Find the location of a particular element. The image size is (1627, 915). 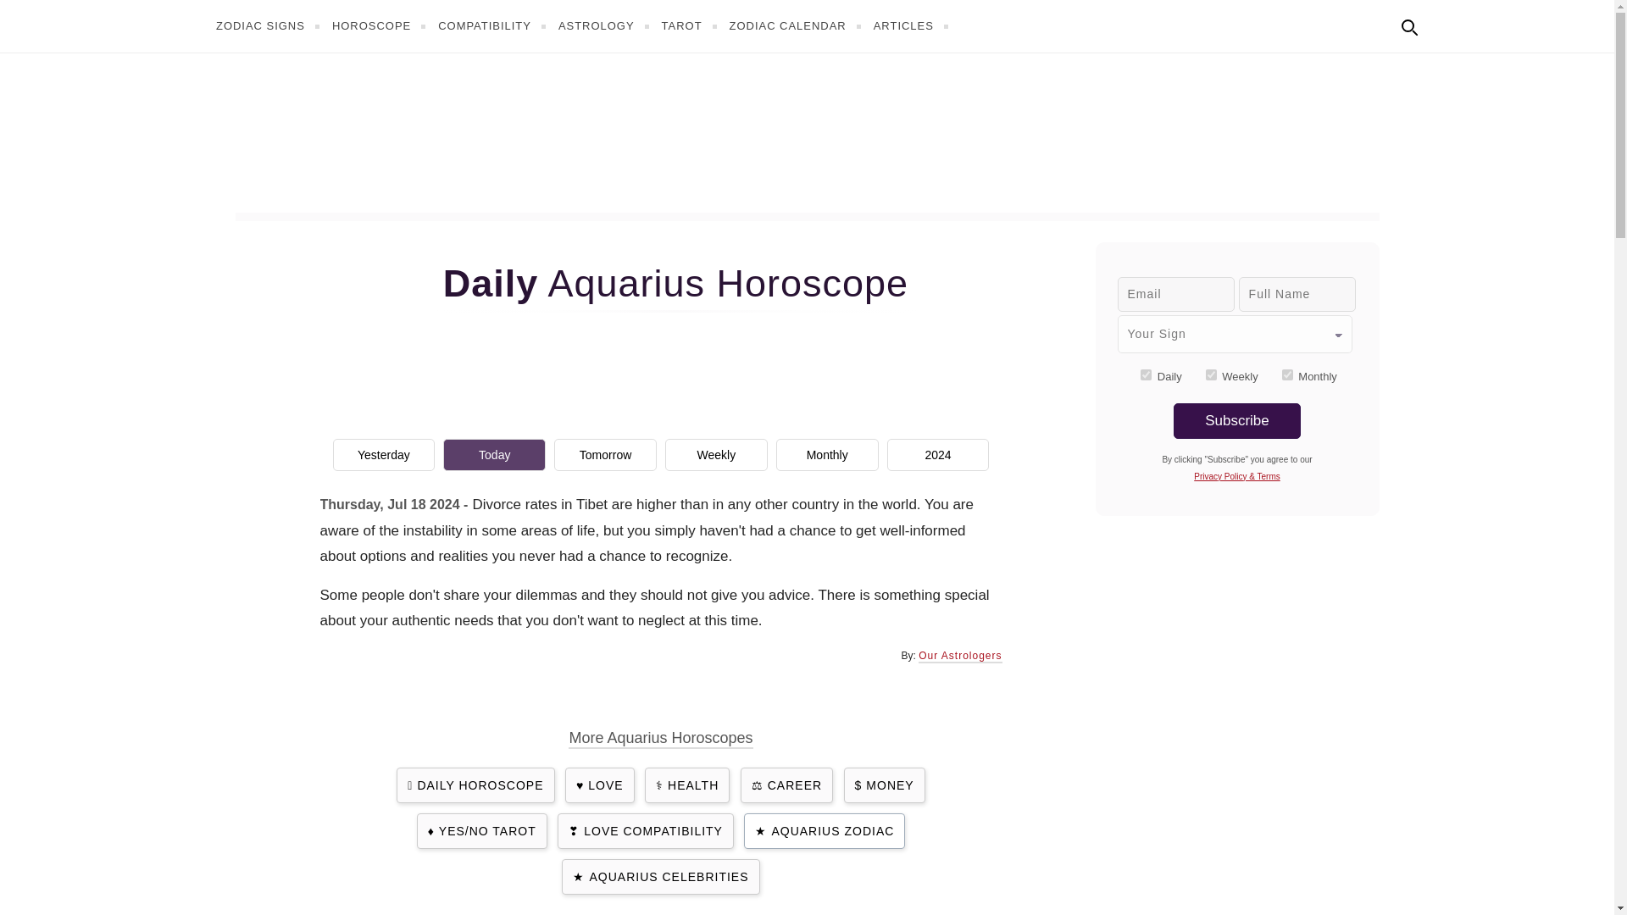

weekly is located at coordinates (1211, 374).